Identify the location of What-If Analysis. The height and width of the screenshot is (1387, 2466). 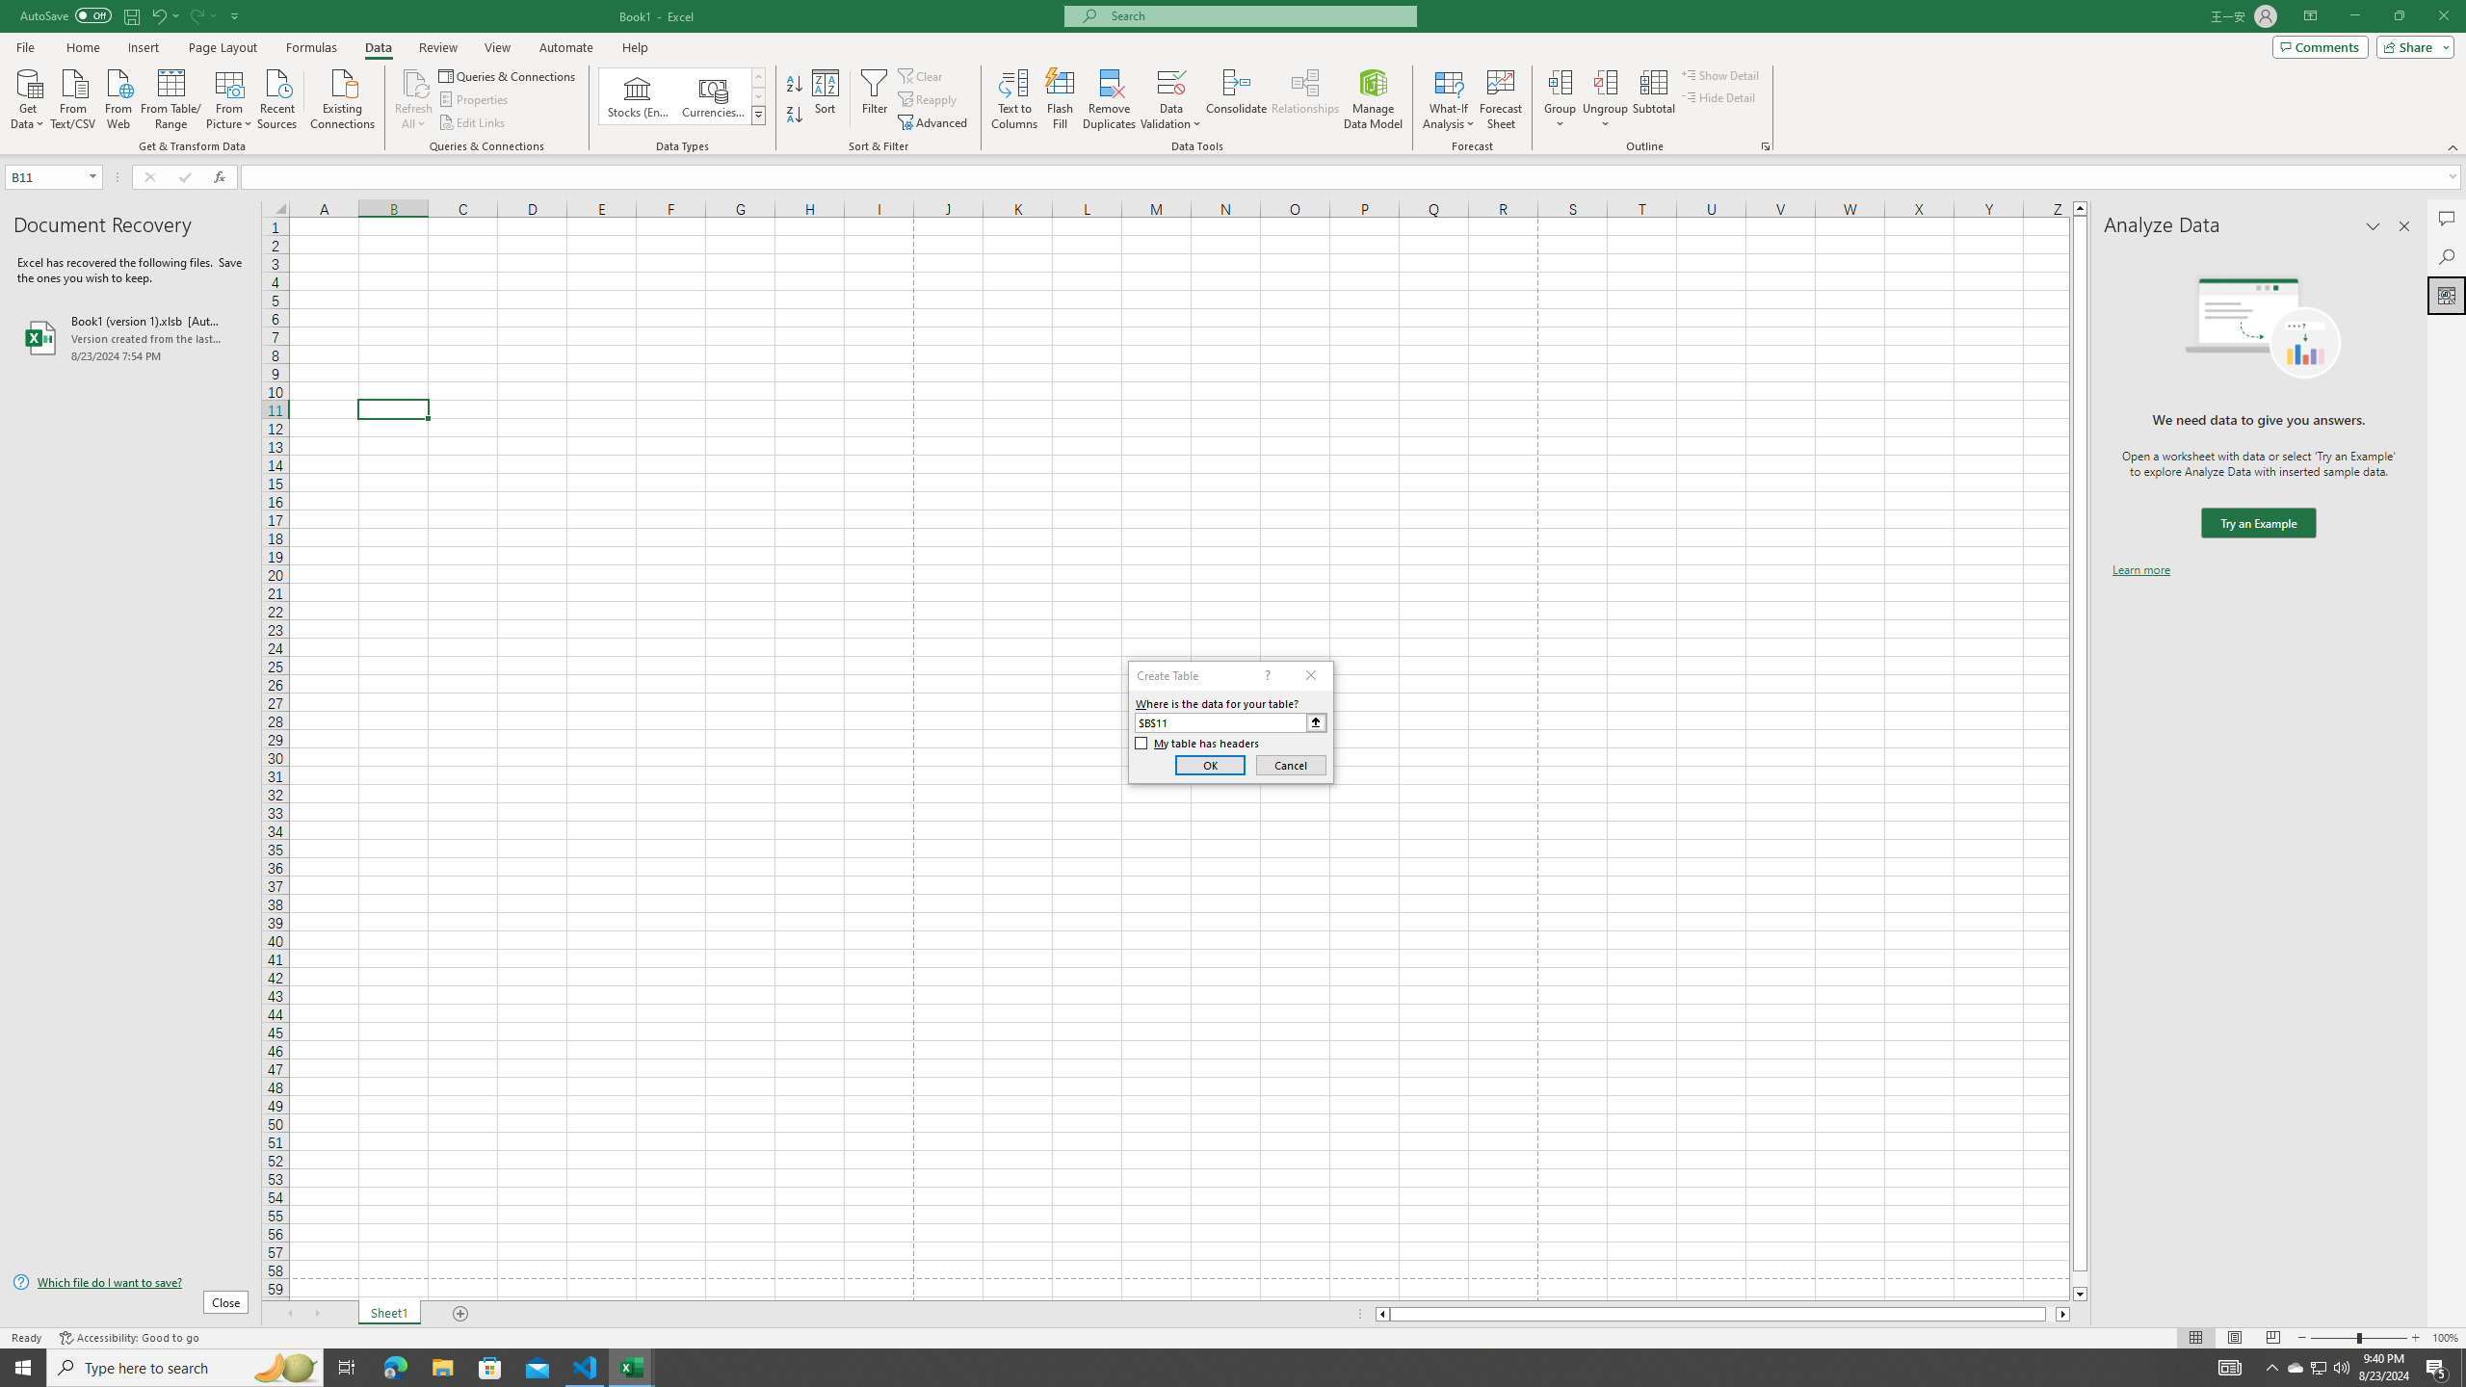
(1449, 99).